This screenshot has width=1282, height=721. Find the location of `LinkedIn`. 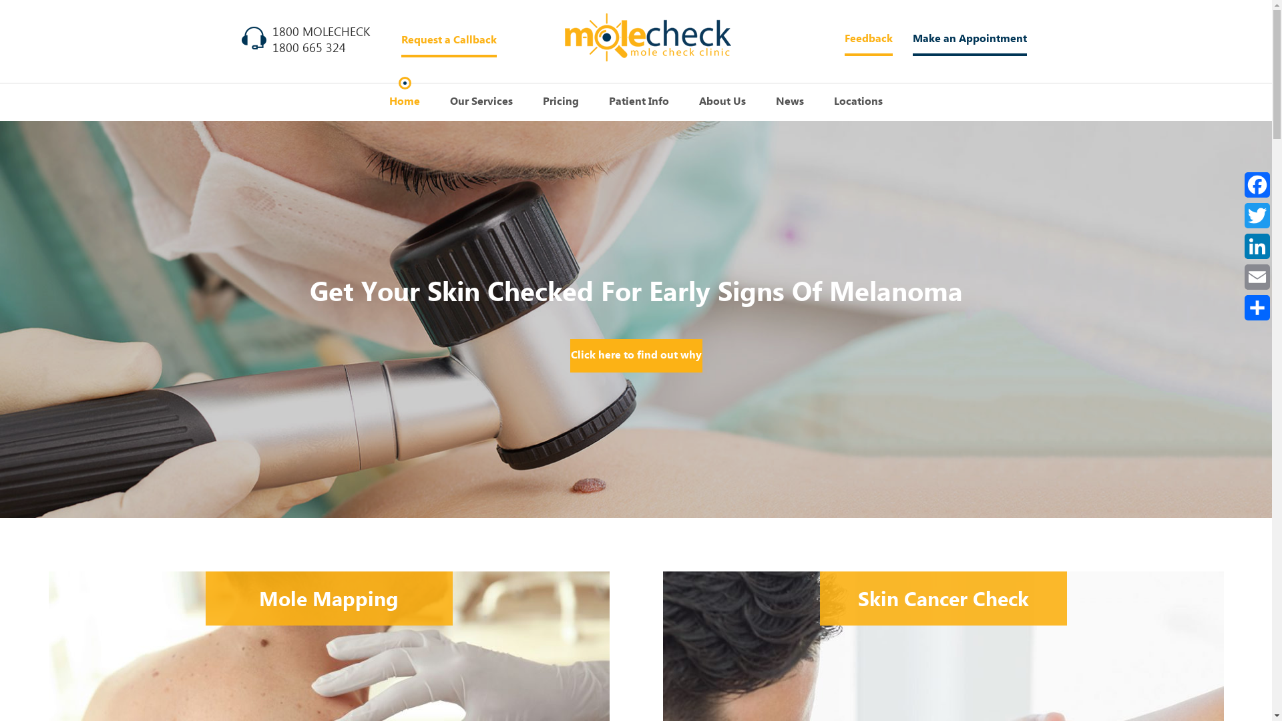

LinkedIn is located at coordinates (1257, 246).